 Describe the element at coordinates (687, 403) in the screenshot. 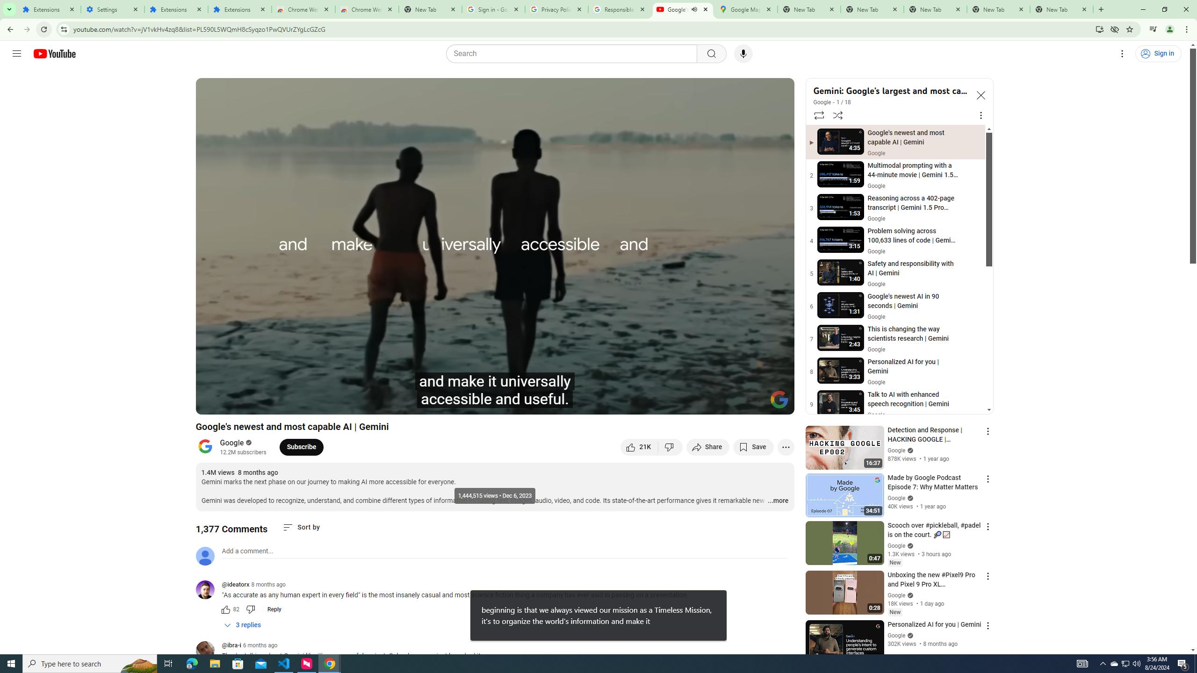

I see `Subtitles/closed captions unavailable` at that location.